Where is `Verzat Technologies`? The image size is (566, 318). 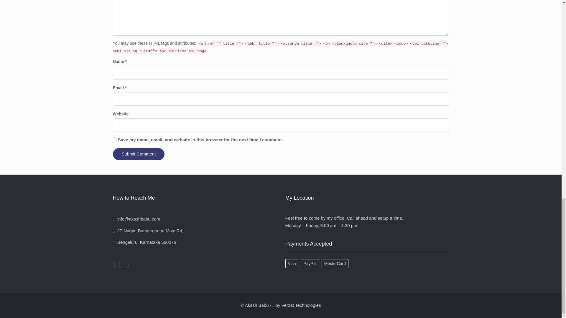 Verzat Technologies is located at coordinates (301, 305).